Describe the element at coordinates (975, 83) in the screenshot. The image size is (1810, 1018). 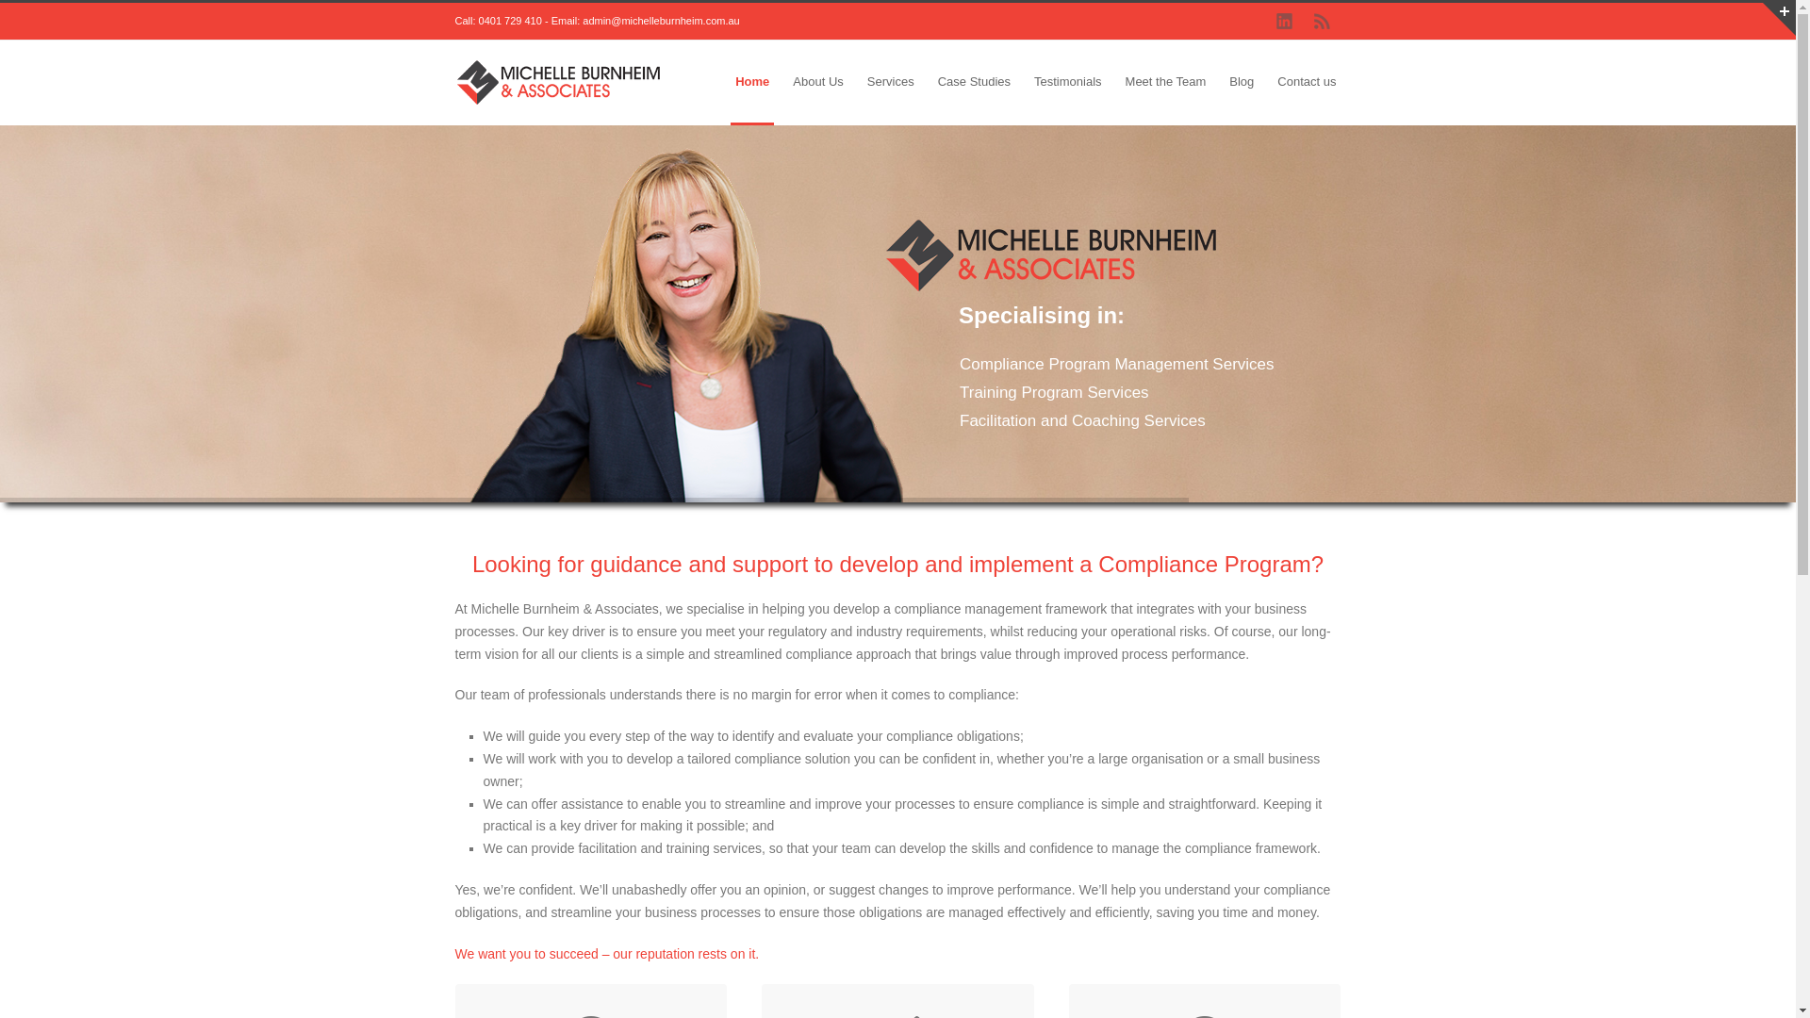
I see `Case Studies` at that location.